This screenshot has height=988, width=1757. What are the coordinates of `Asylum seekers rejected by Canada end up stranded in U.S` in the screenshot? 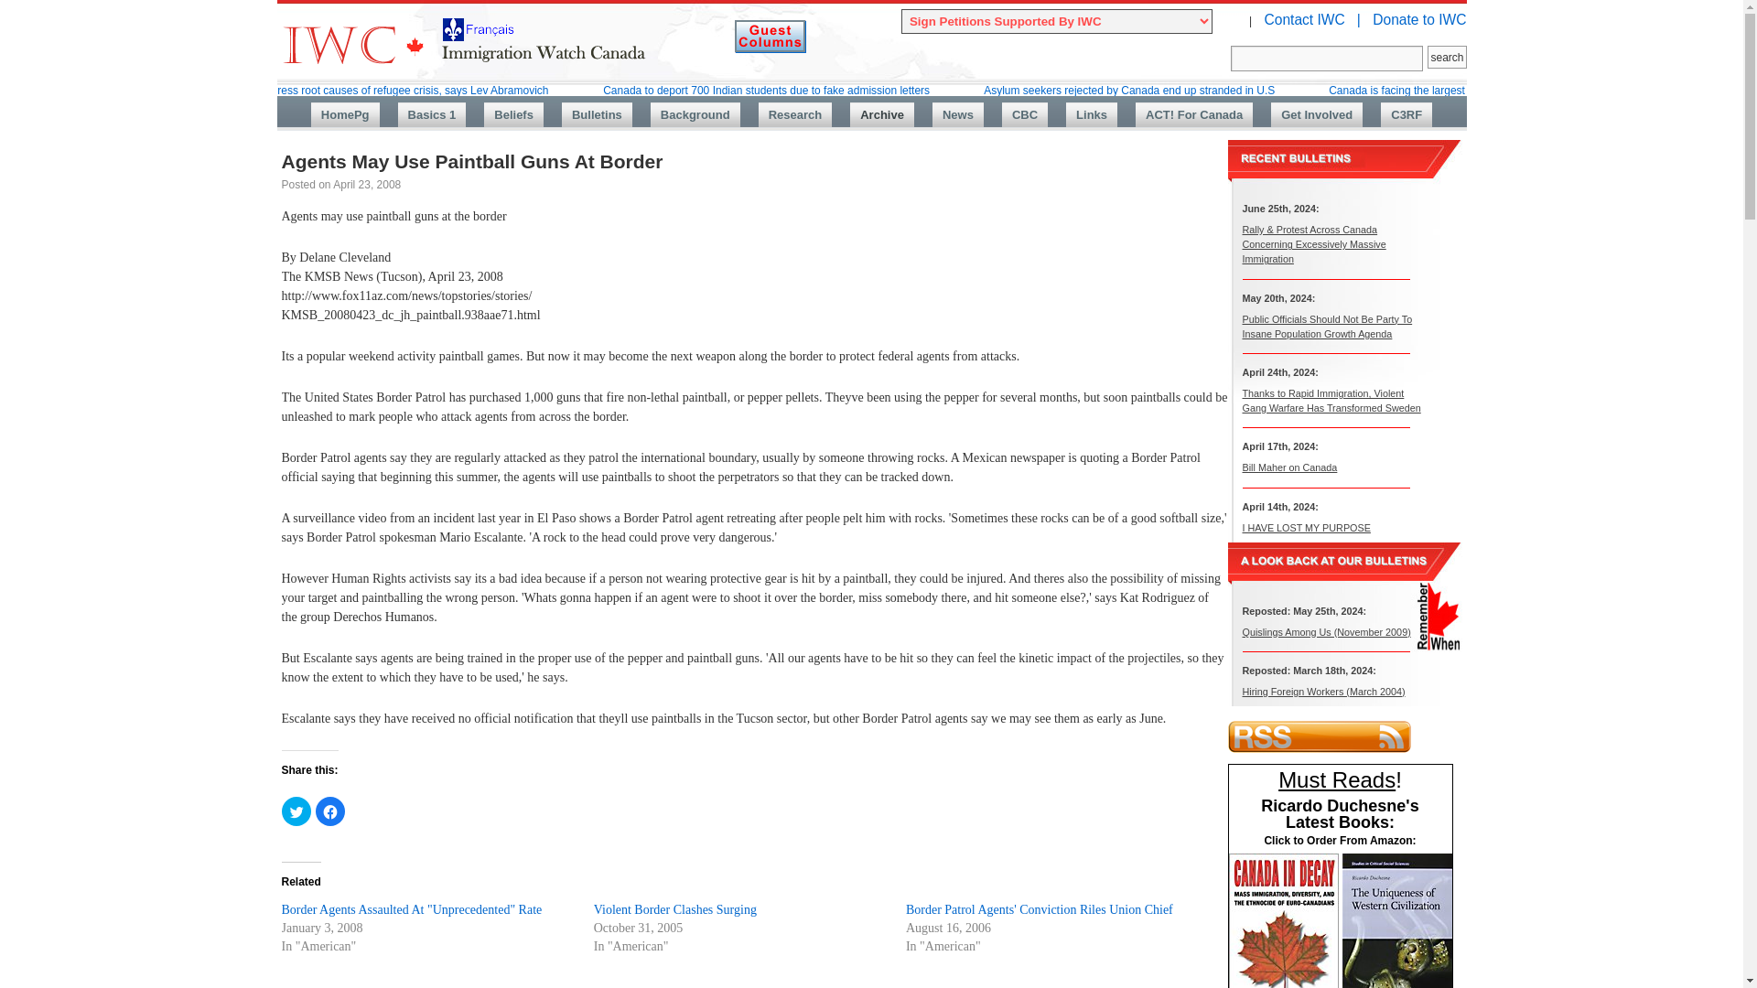 It's located at (1129, 90).